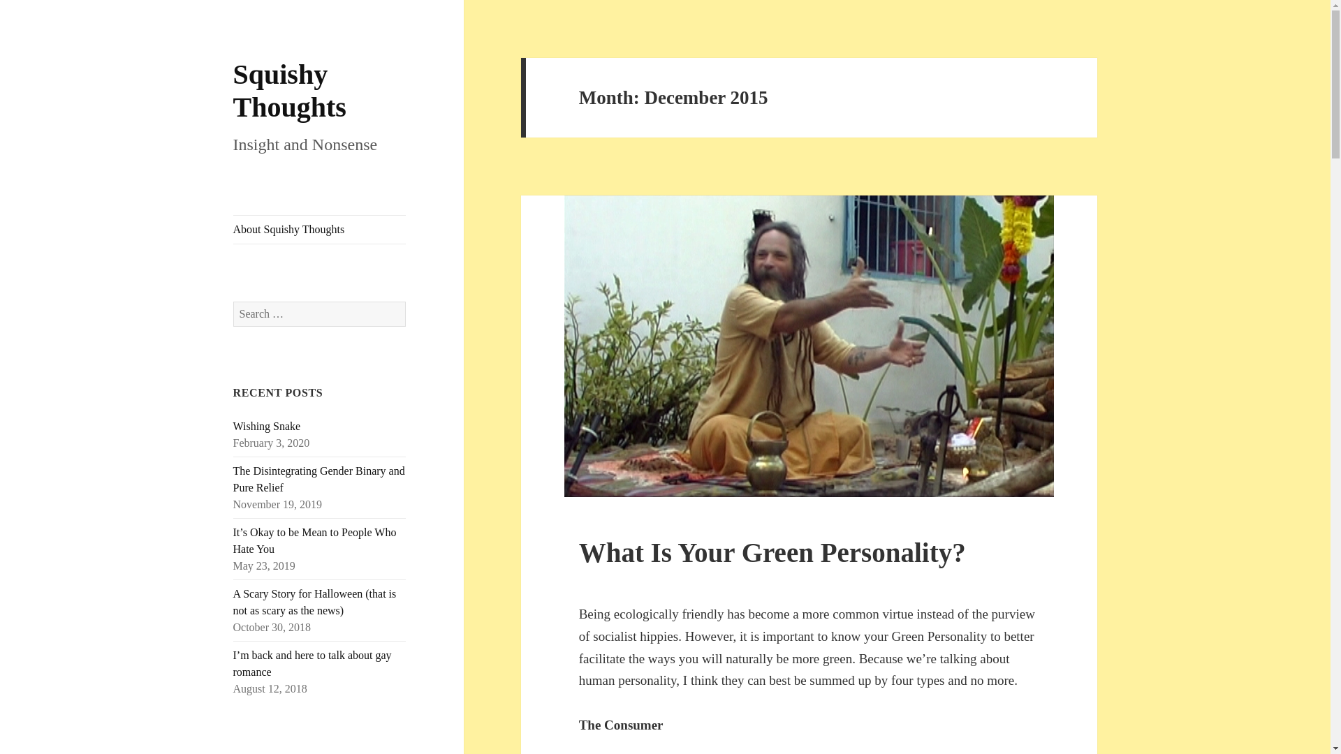 The image size is (1341, 754). I want to click on Wishing Snake, so click(267, 426).